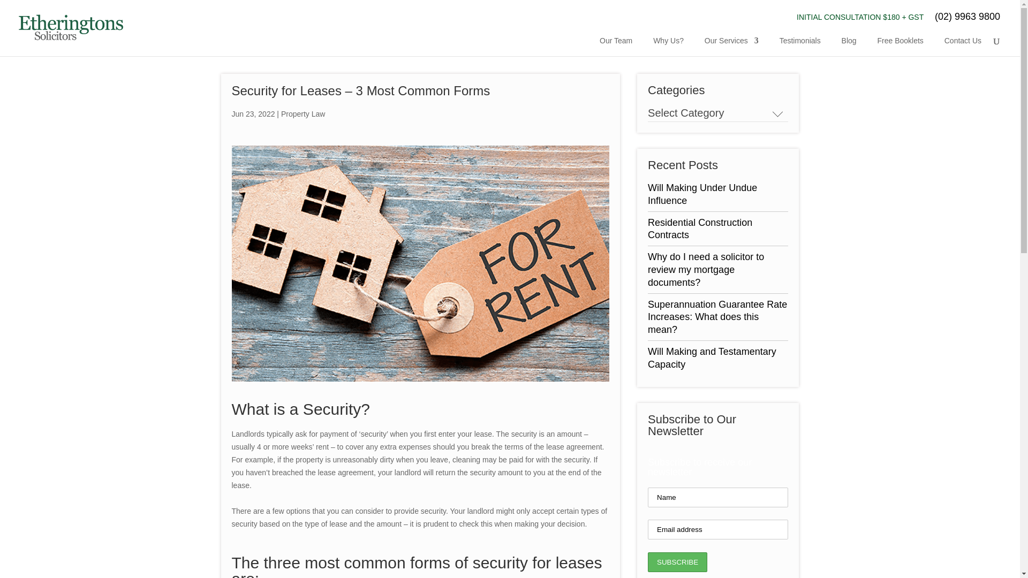 The height and width of the screenshot is (578, 1028). What do you see at coordinates (303, 114) in the screenshot?
I see `Property Law` at bounding box center [303, 114].